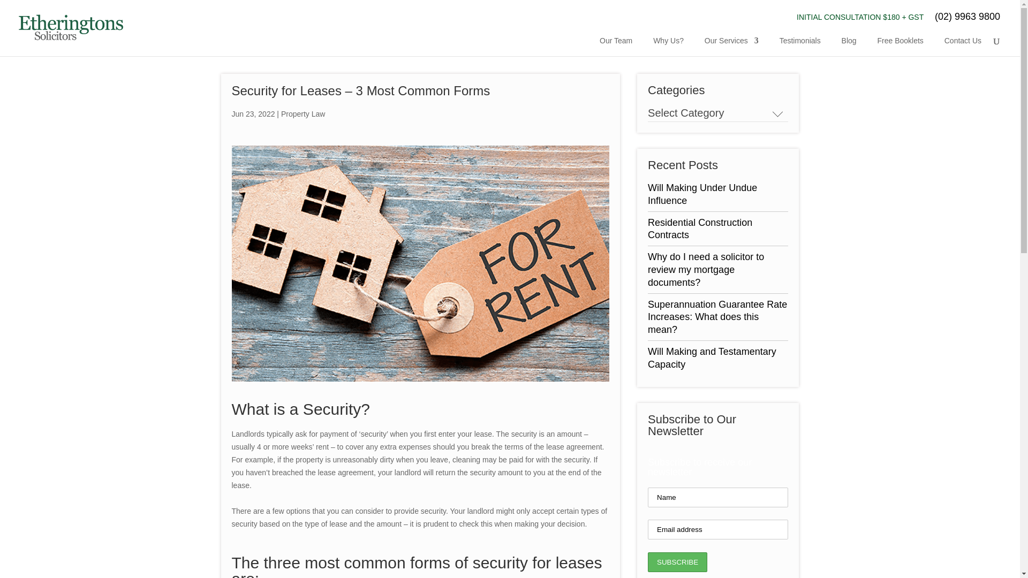 The height and width of the screenshot is (578, 1028). What do you see at coordinates (303, 114) in the screenshot?
I see `Property Law` at bounding box center [303, 114].